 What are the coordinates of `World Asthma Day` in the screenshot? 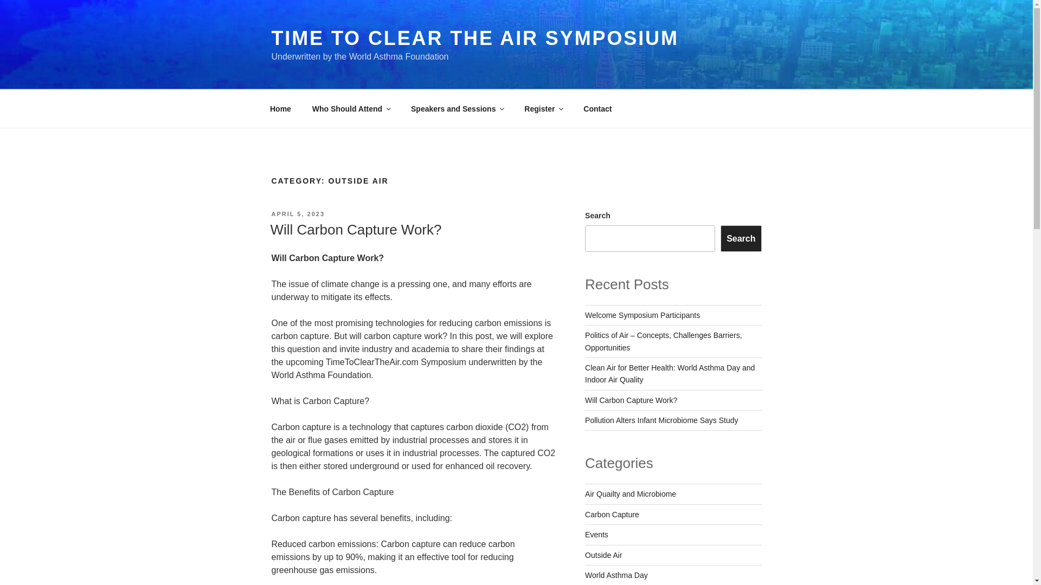 It's located at (616, 575).